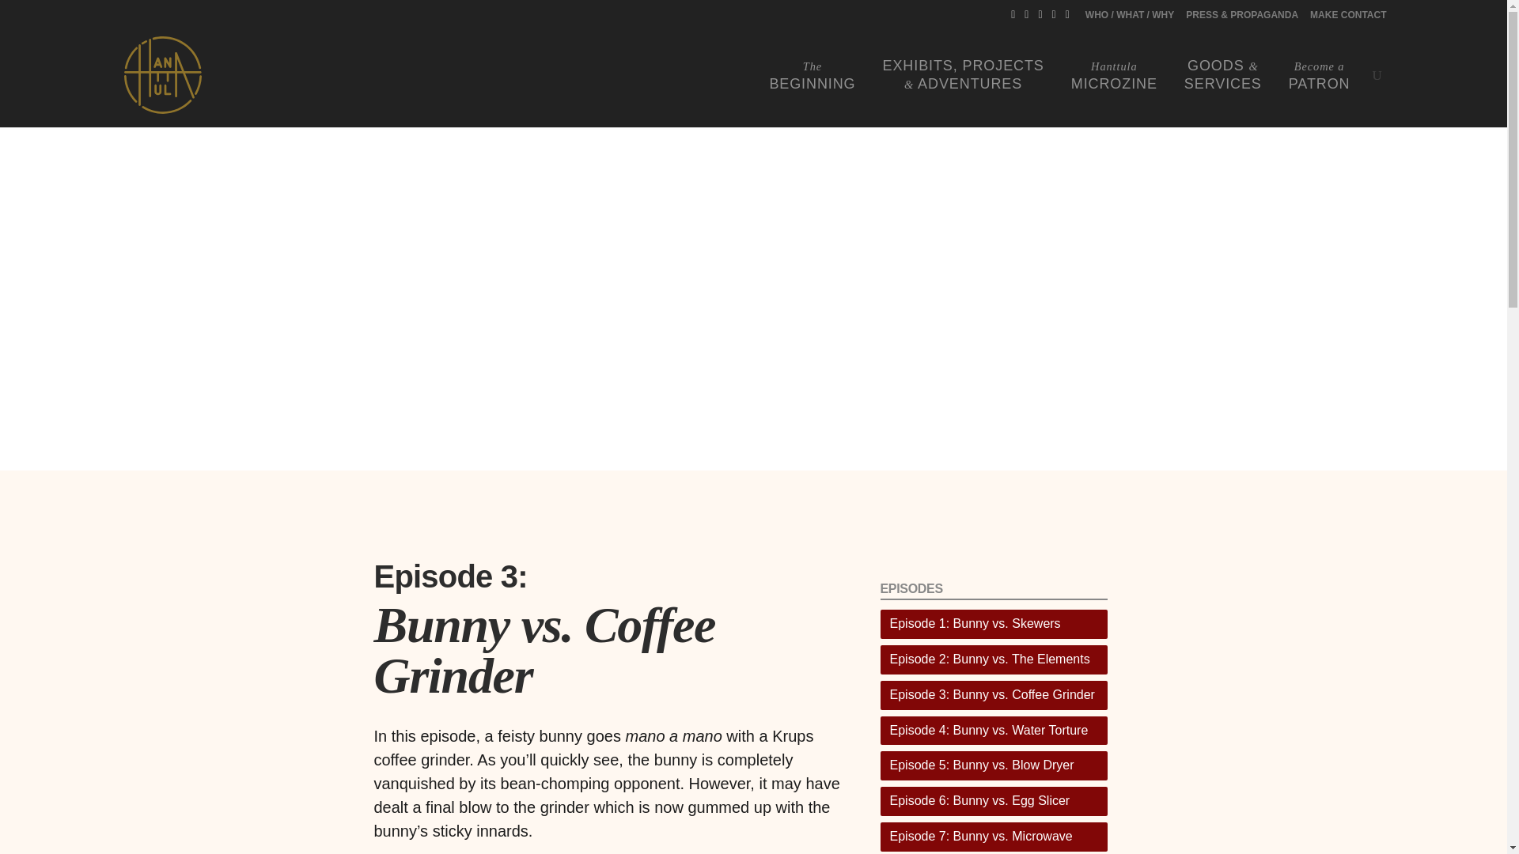  What do you see at coordinates (1319, 75) in the screenshot?
I see `Episode 2: Bunny vs. The Elements` at bounding box center [1319, 75].